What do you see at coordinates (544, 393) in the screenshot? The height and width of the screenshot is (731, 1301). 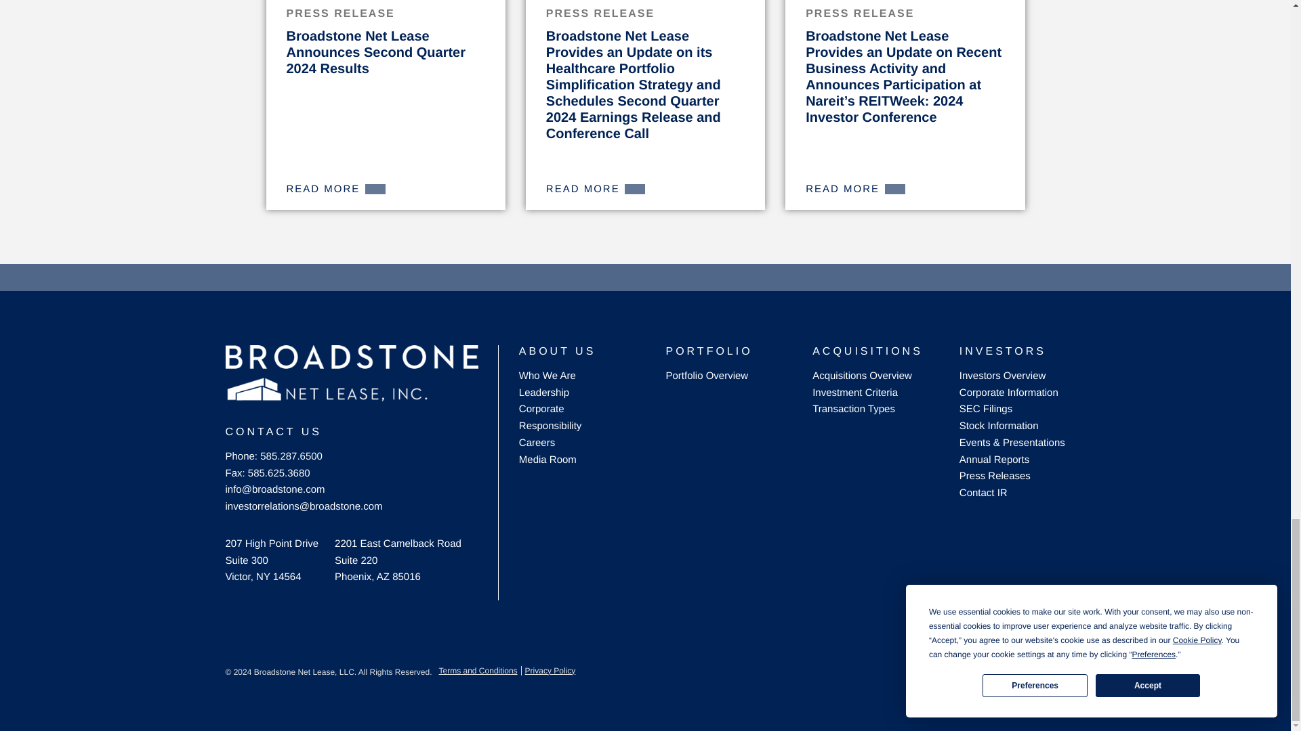 I see `Leadership` at bounding box center [544, 393].